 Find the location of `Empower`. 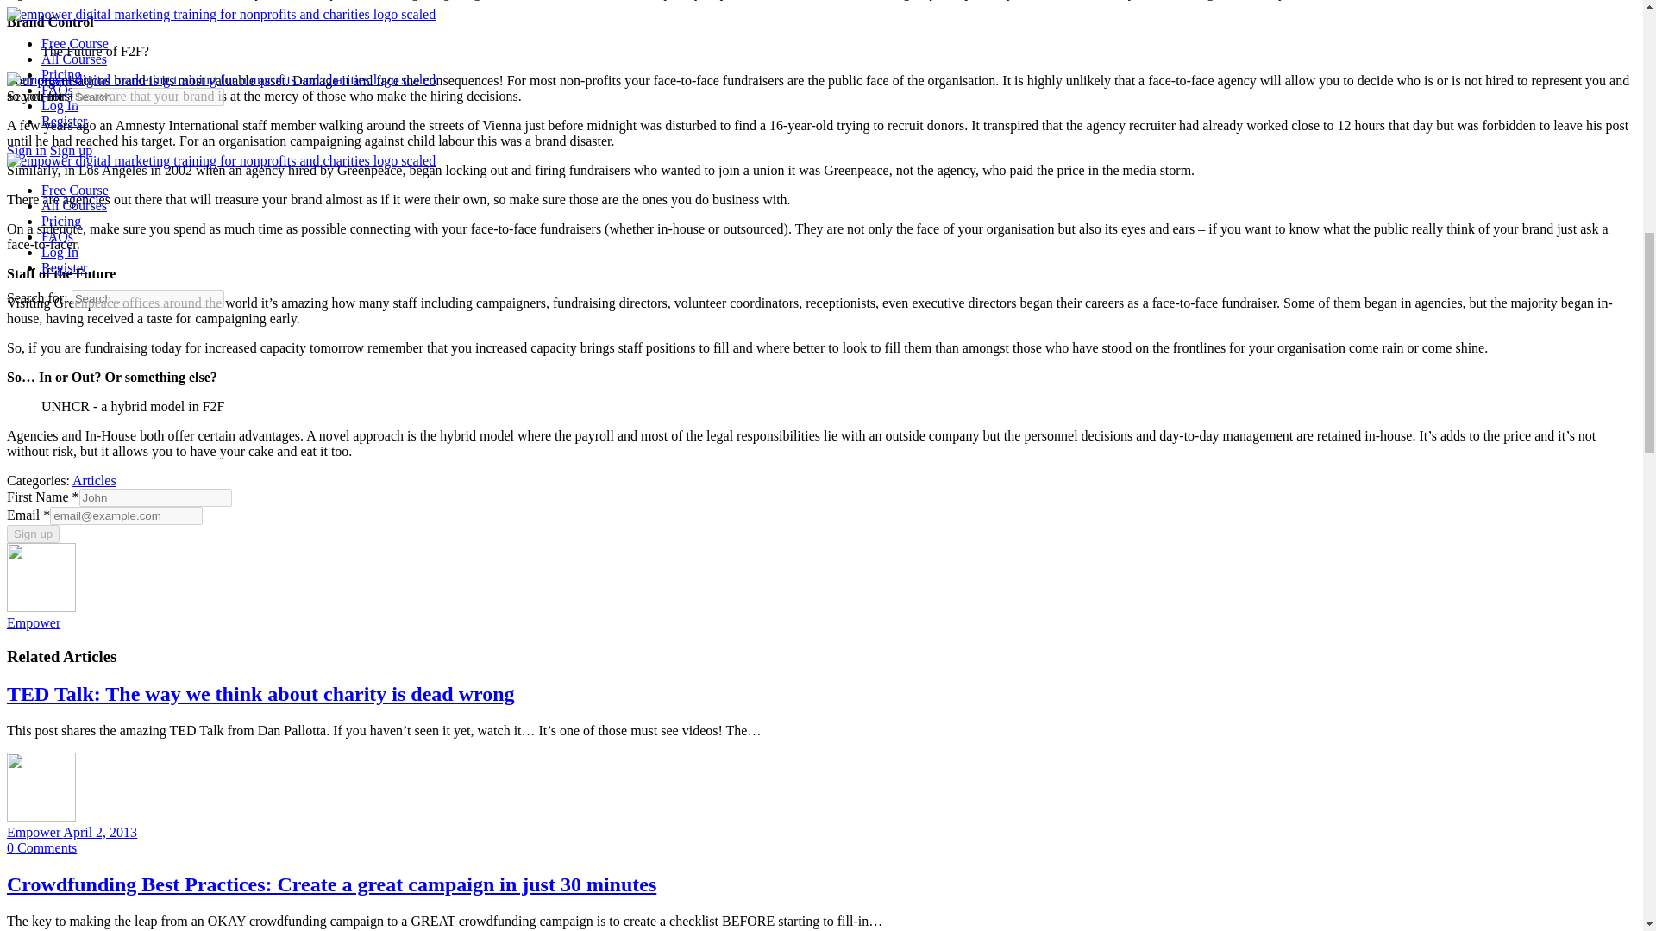

Empower is located at coordinates (34, 832).